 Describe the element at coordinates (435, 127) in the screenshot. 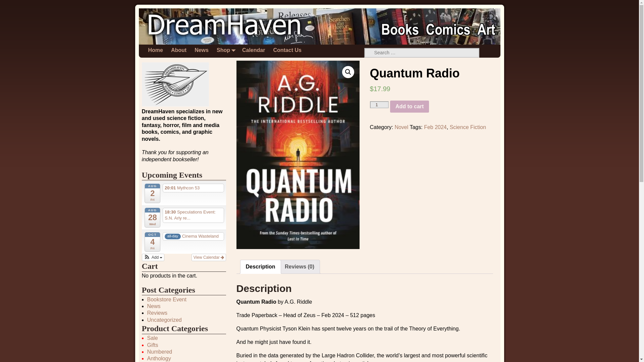

I see `Feb 2024` at that location.